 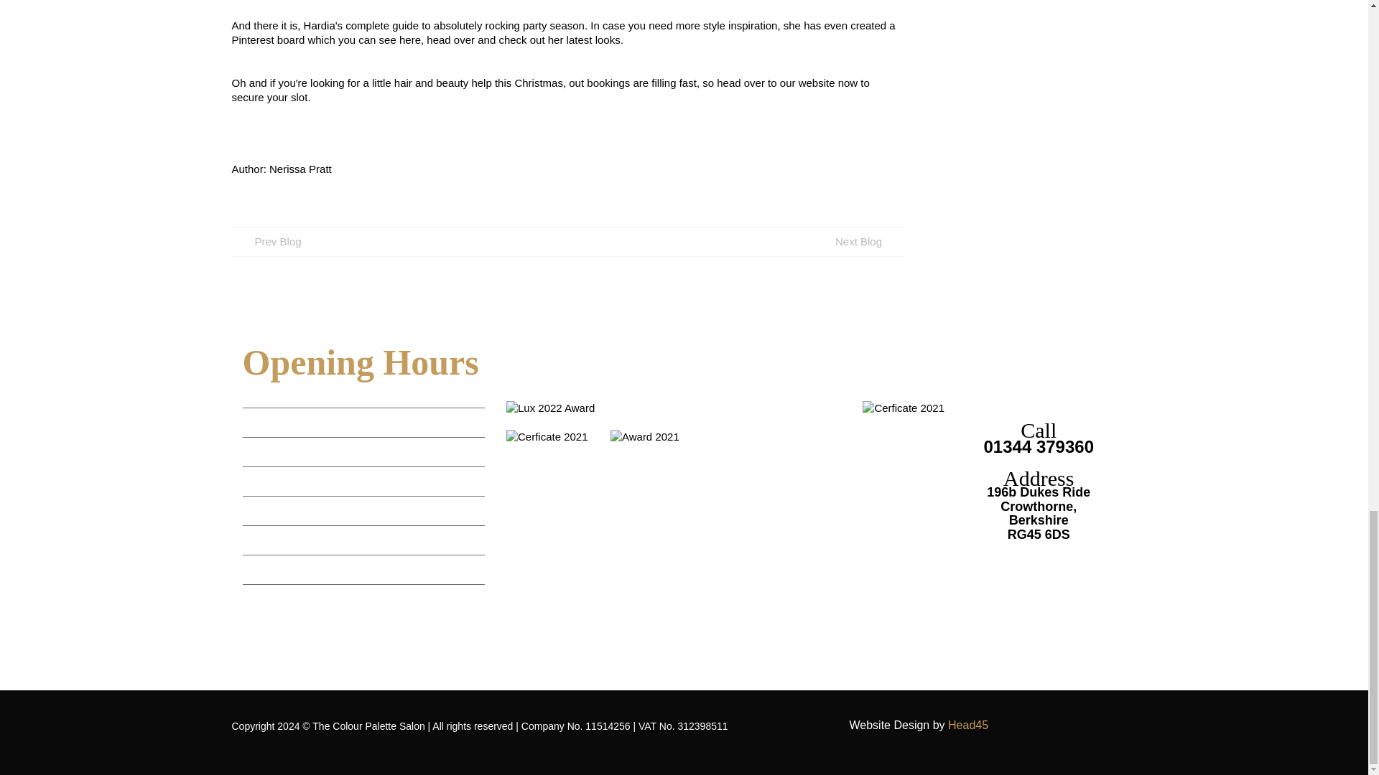 What do you see at coordinates (257, 620) in the screenshot?
I see `Privacy Policy` at bounding box center [257, 620].